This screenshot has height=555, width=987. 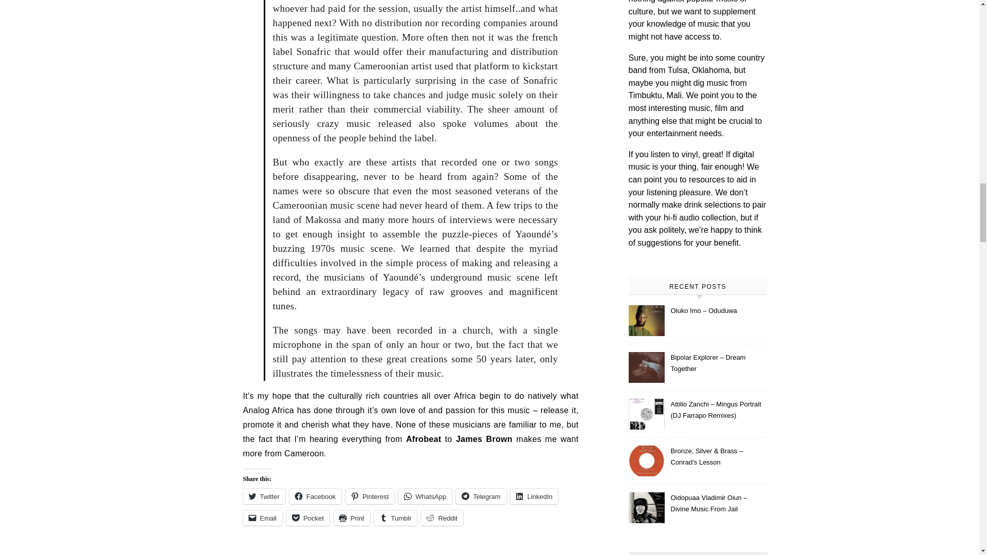 What do you see at coordinates (481, 496) in the screenshot?
I see `Click to share on Telegram` at bounding box center [481, 496].